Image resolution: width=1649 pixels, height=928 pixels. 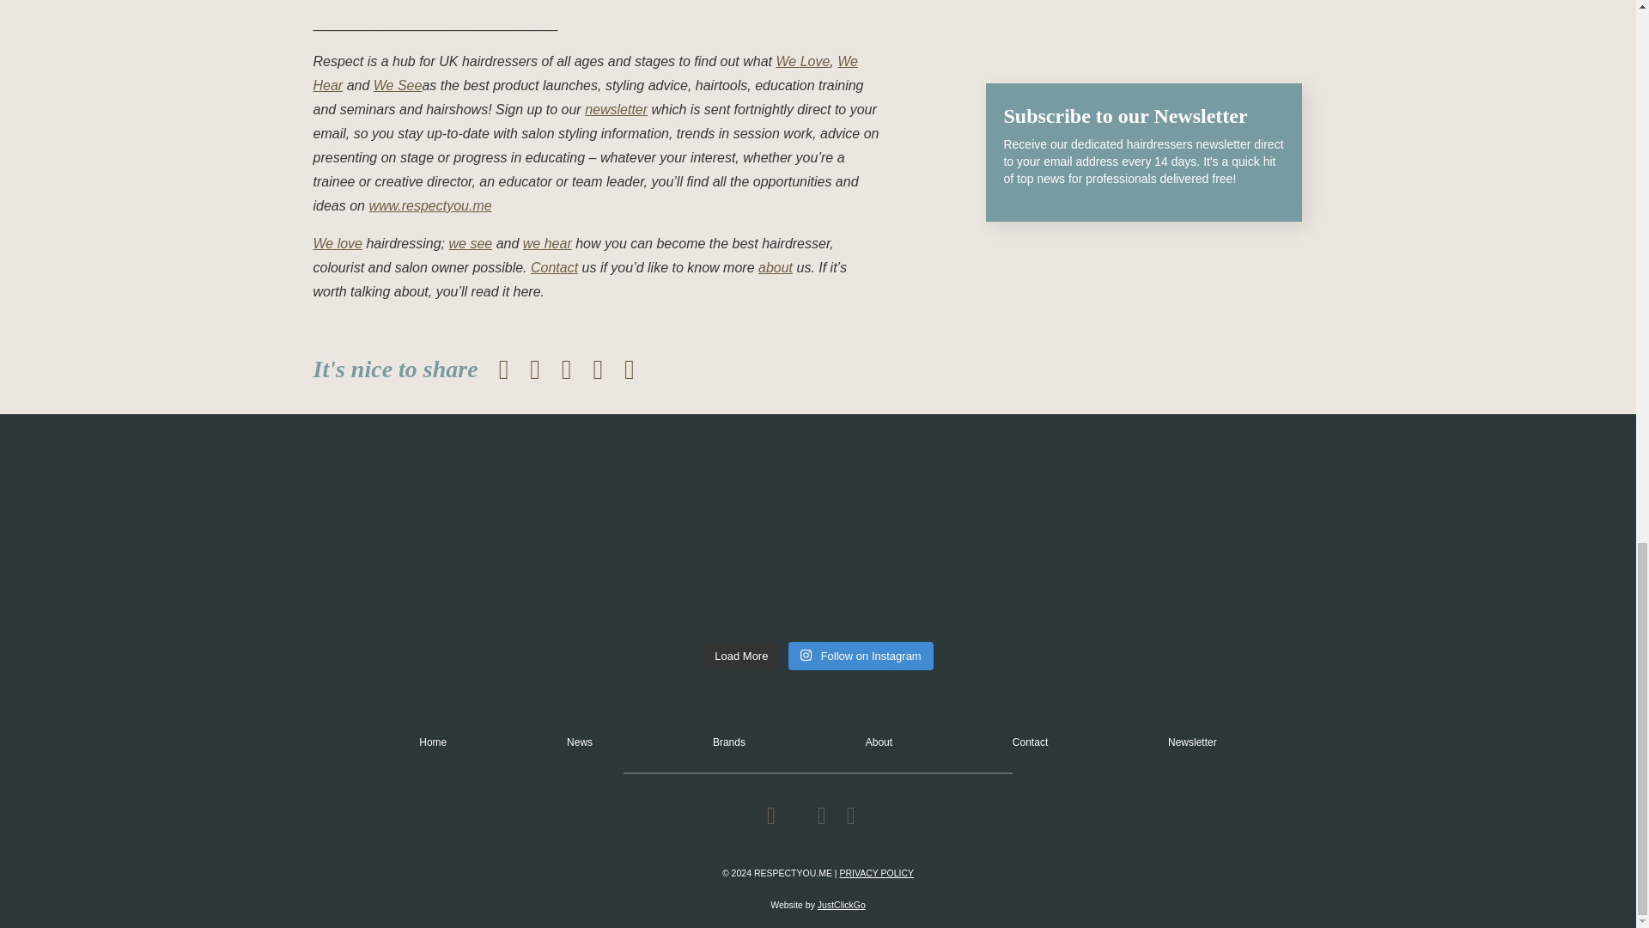 What do you see at coordinates (728, 742) in the screenshot?
I see `Brands` at bounding box center [728, 742].